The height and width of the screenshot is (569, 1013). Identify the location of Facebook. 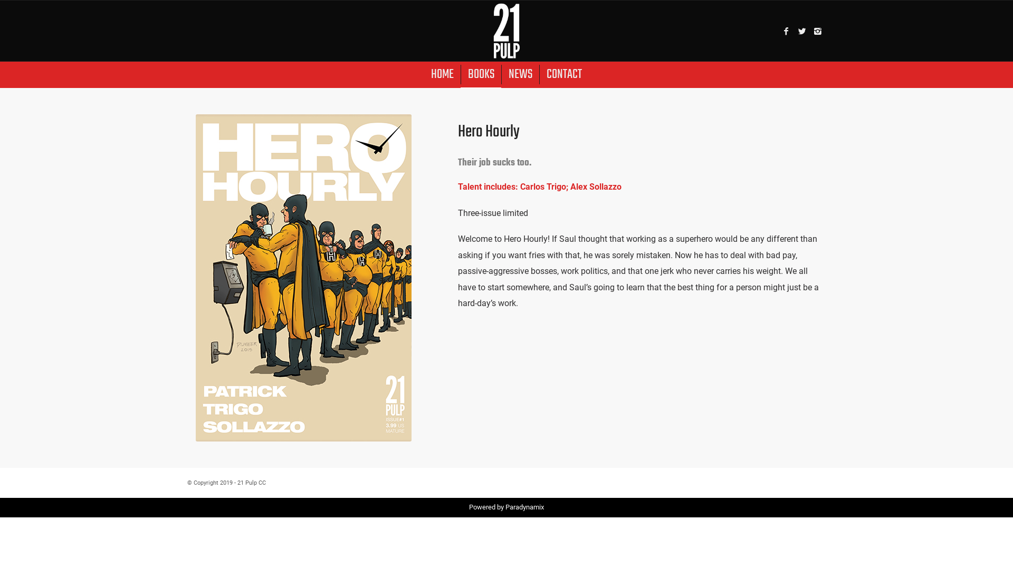
(786, 482).